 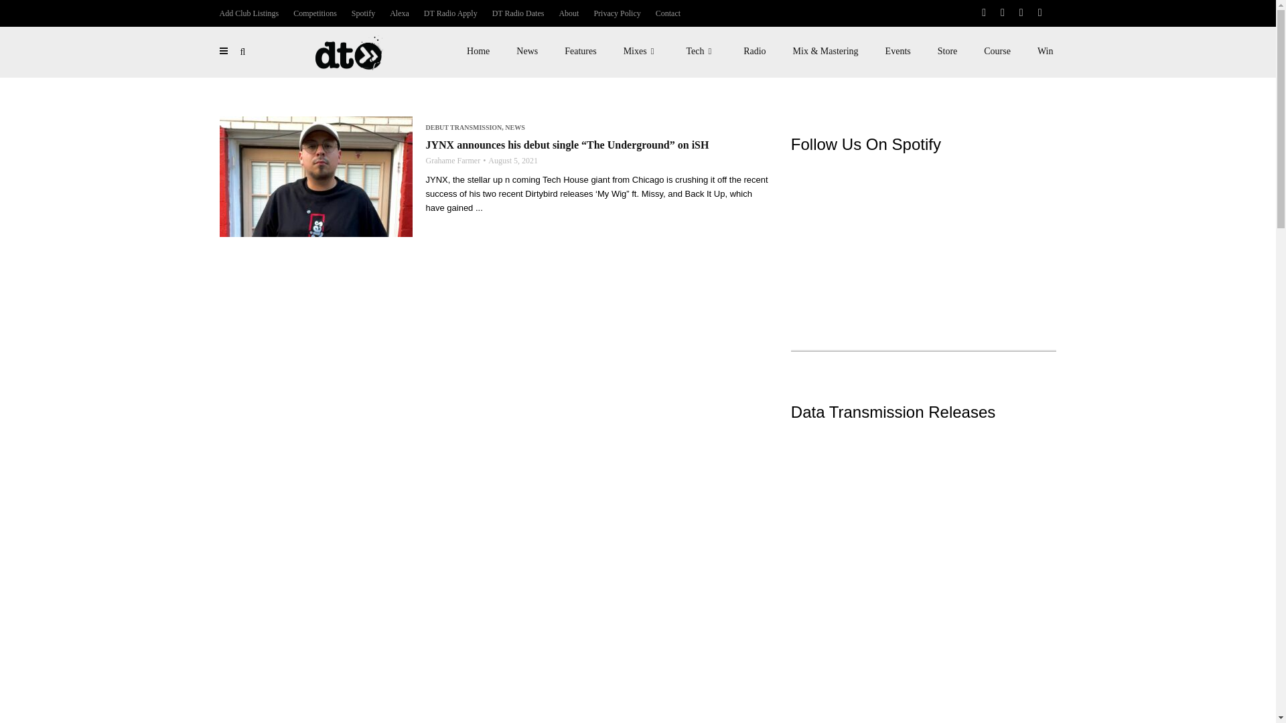 I want to click on Events, so click(x=898, y=51).